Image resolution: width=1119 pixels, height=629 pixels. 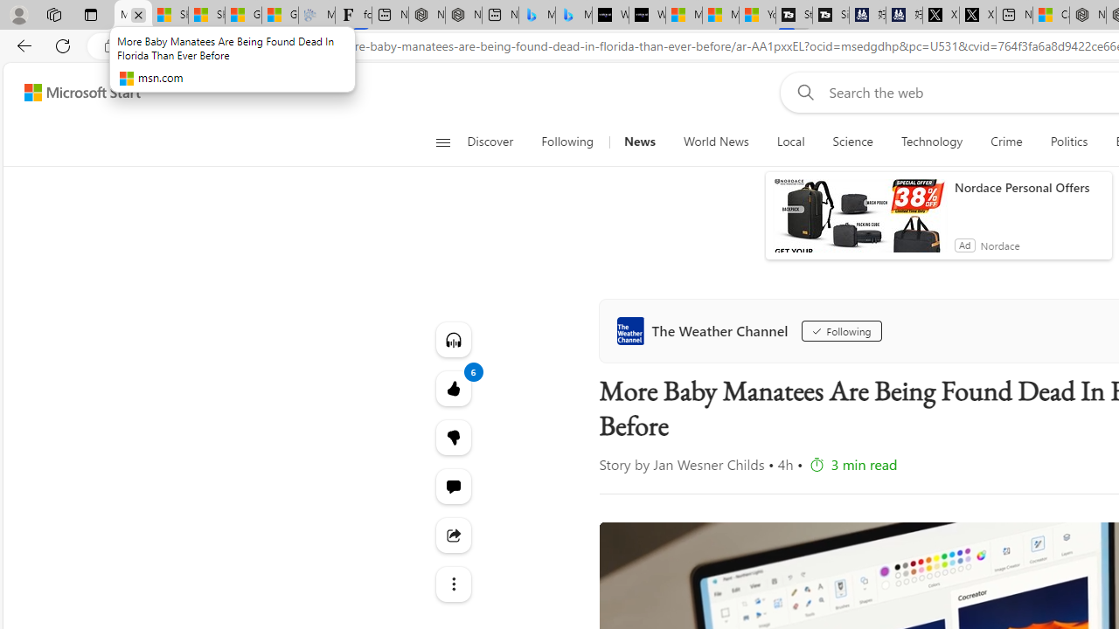 I want to click on Nordace - Summer Adventures 2024, so click(x=1088, y=16).